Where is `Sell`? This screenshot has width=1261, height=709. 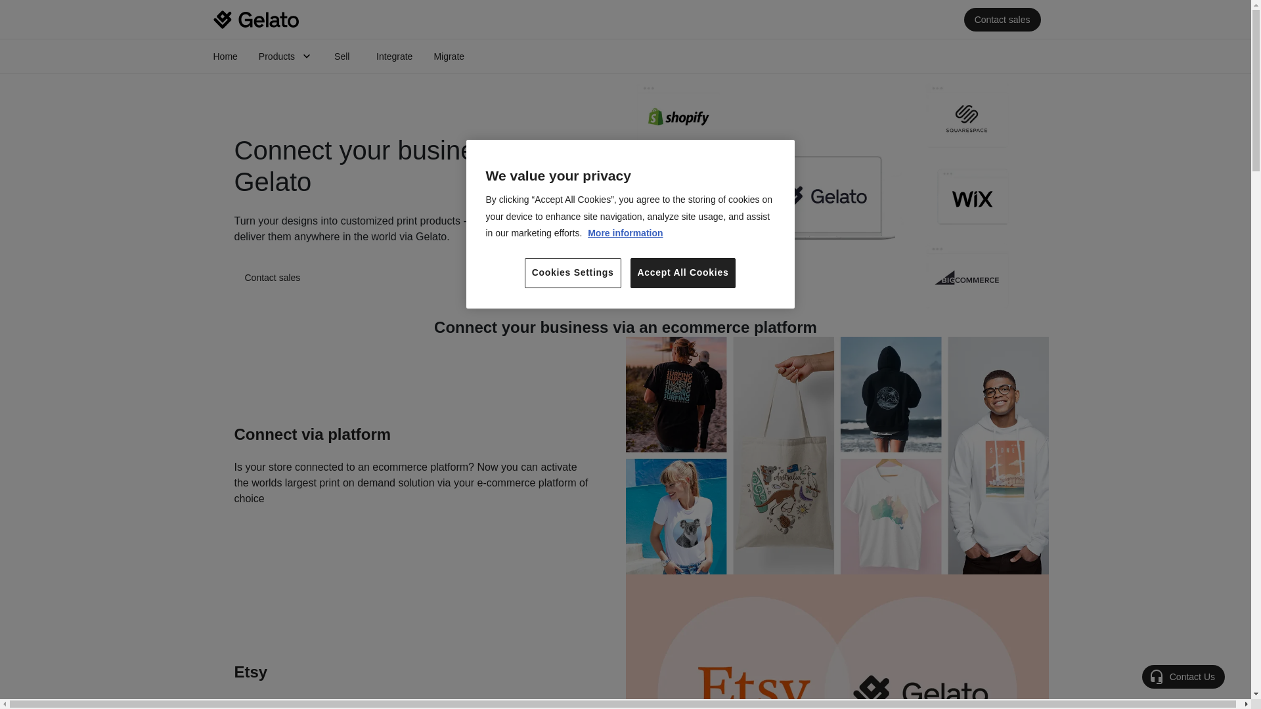 Sell is located at coordinates (344, 56).